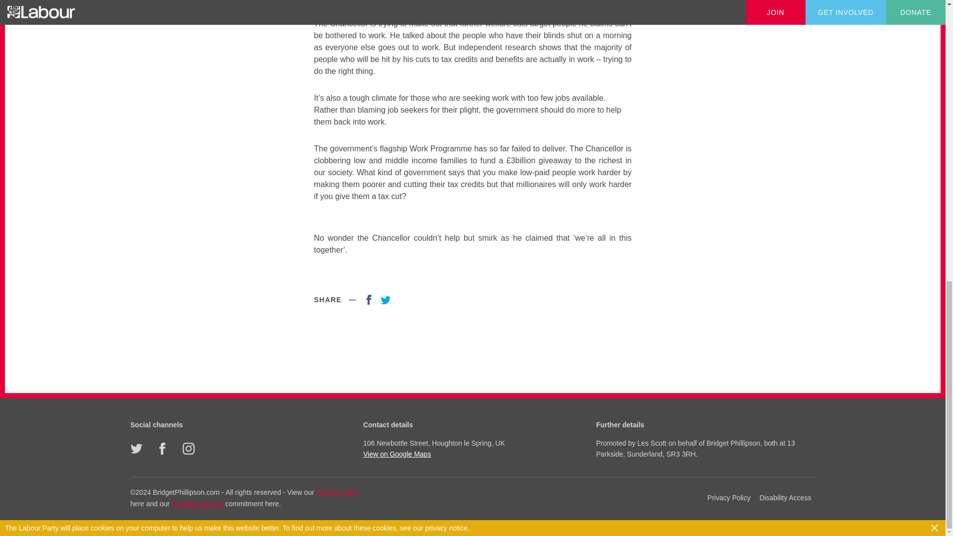 The width and height of the screenshot is (953, 536). I want to click on Disability Access, so click(198, 503).